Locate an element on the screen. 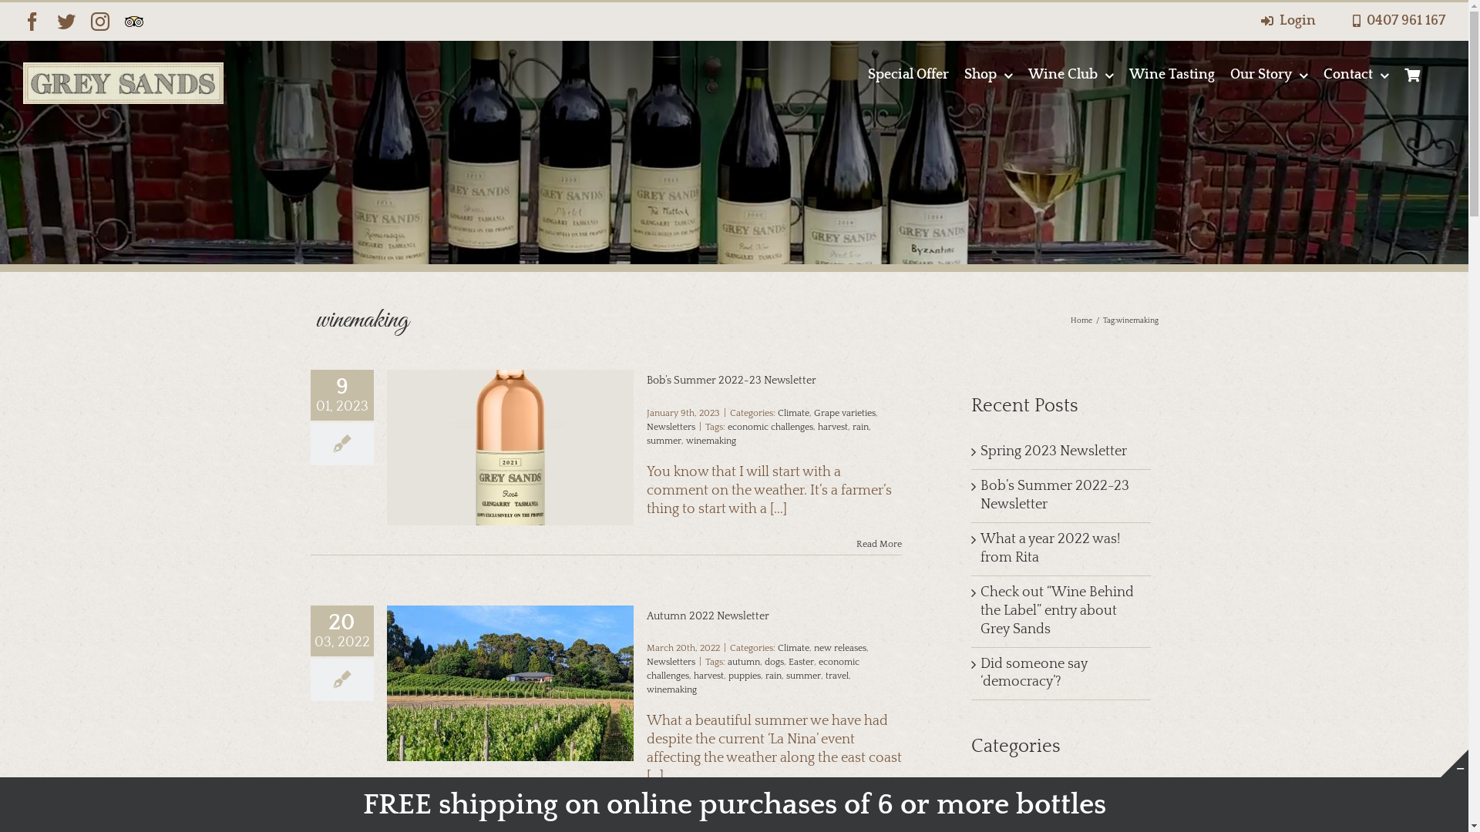 Image resolution: width=1480 pixels, height=832 pixels. dogs is located at coordinates (774, 663).